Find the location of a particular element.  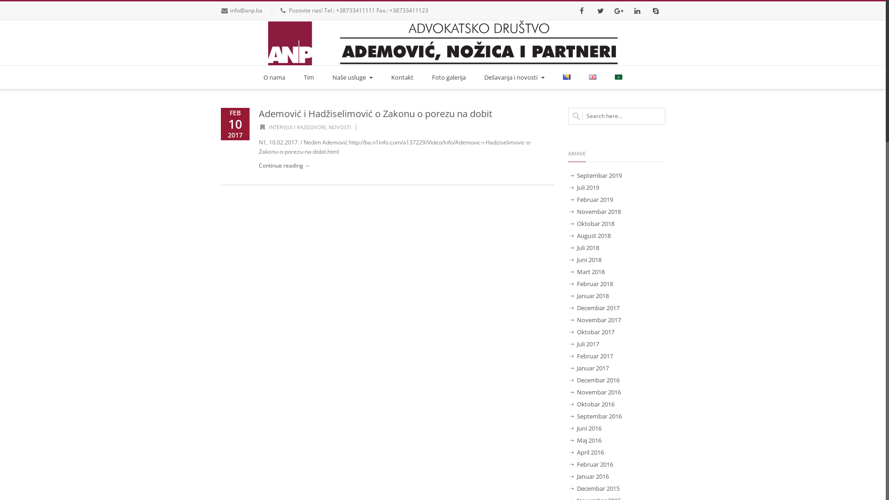

O nama is located at coordinates (274, 77).